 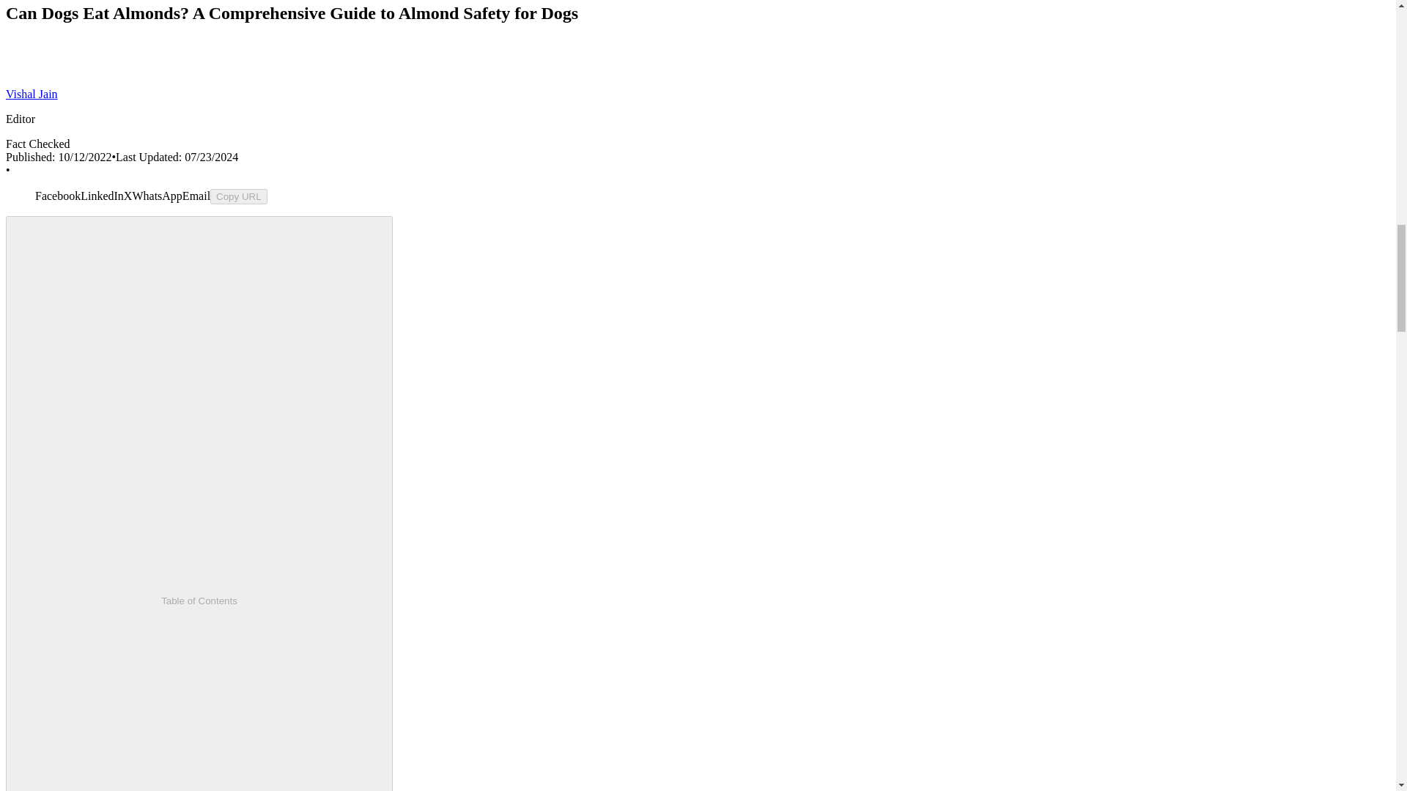 What do you see at coordinates (31, 94) in the screenshot?
I see `Vishal Jain` at bounding box center [31, 94].